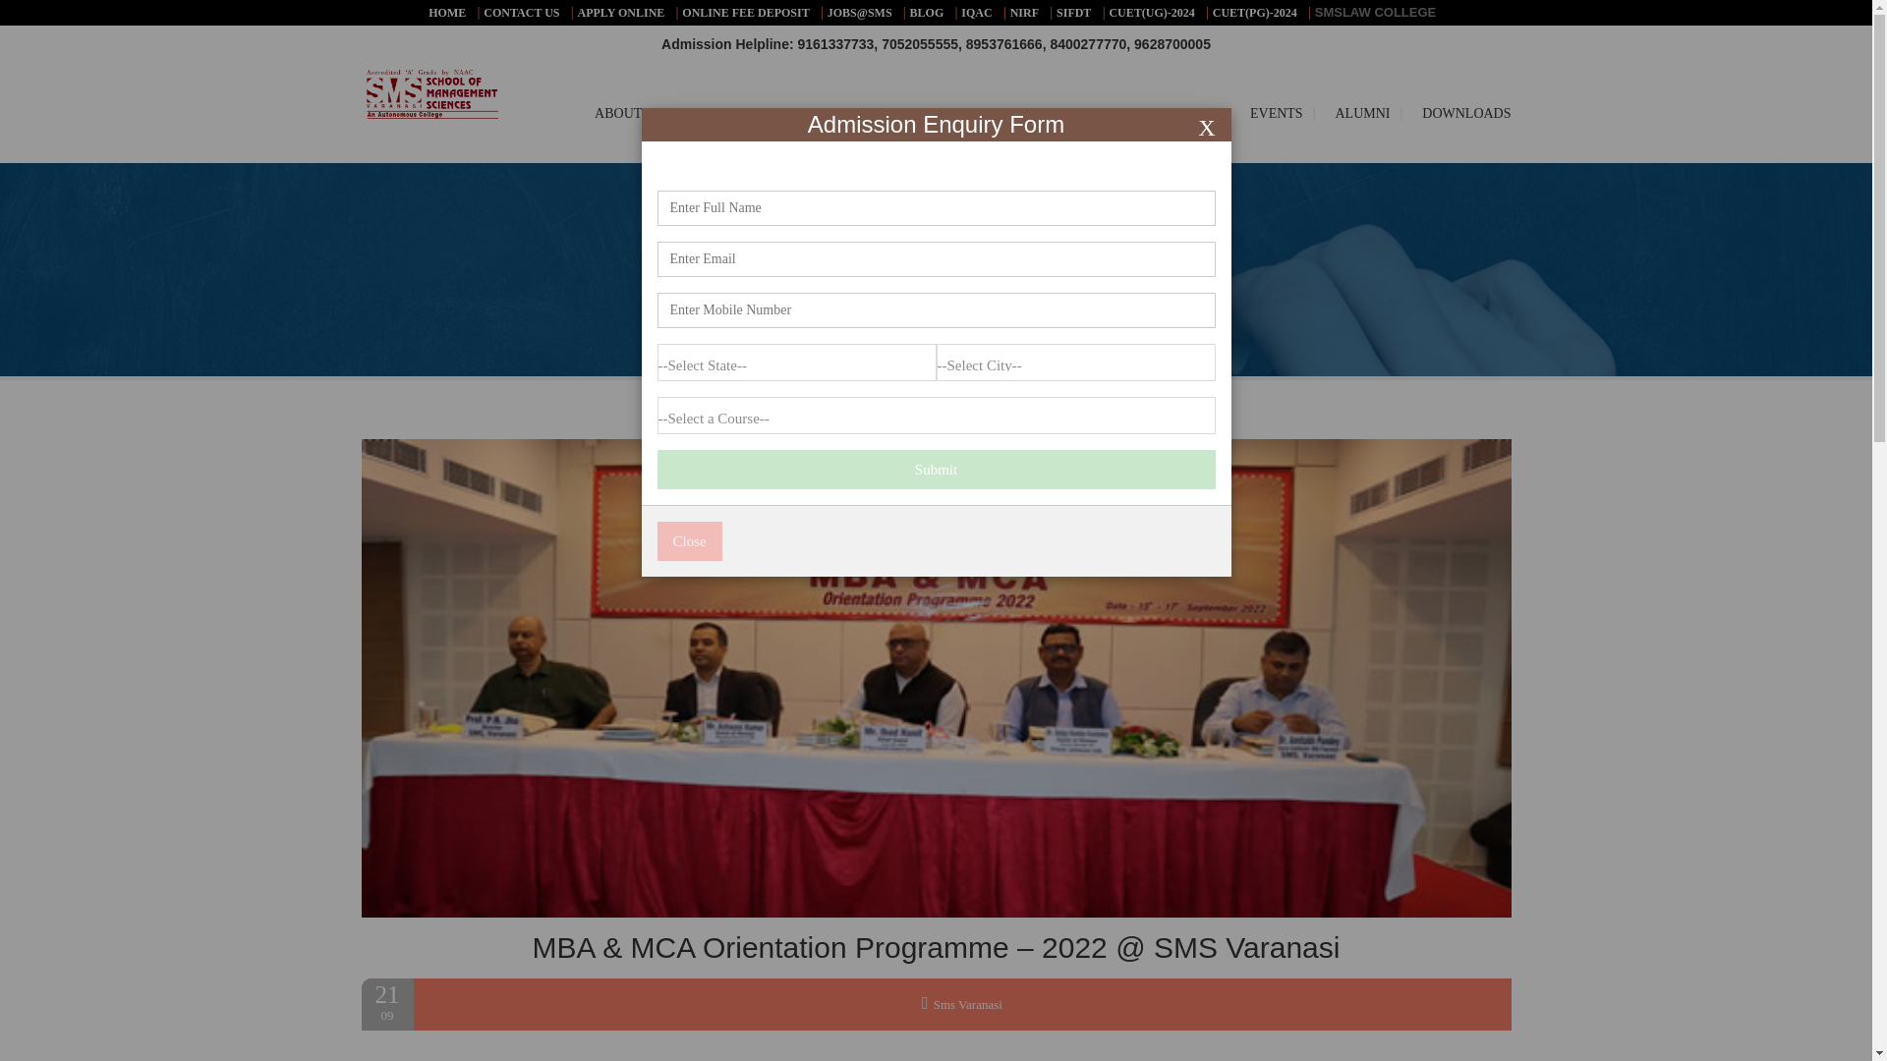 The width and height of the screenshot is (1887, 1061). What do you see at coordinates (976, 13) in the screenshot?
I see `IQAC` at bounding box center [976, 13].